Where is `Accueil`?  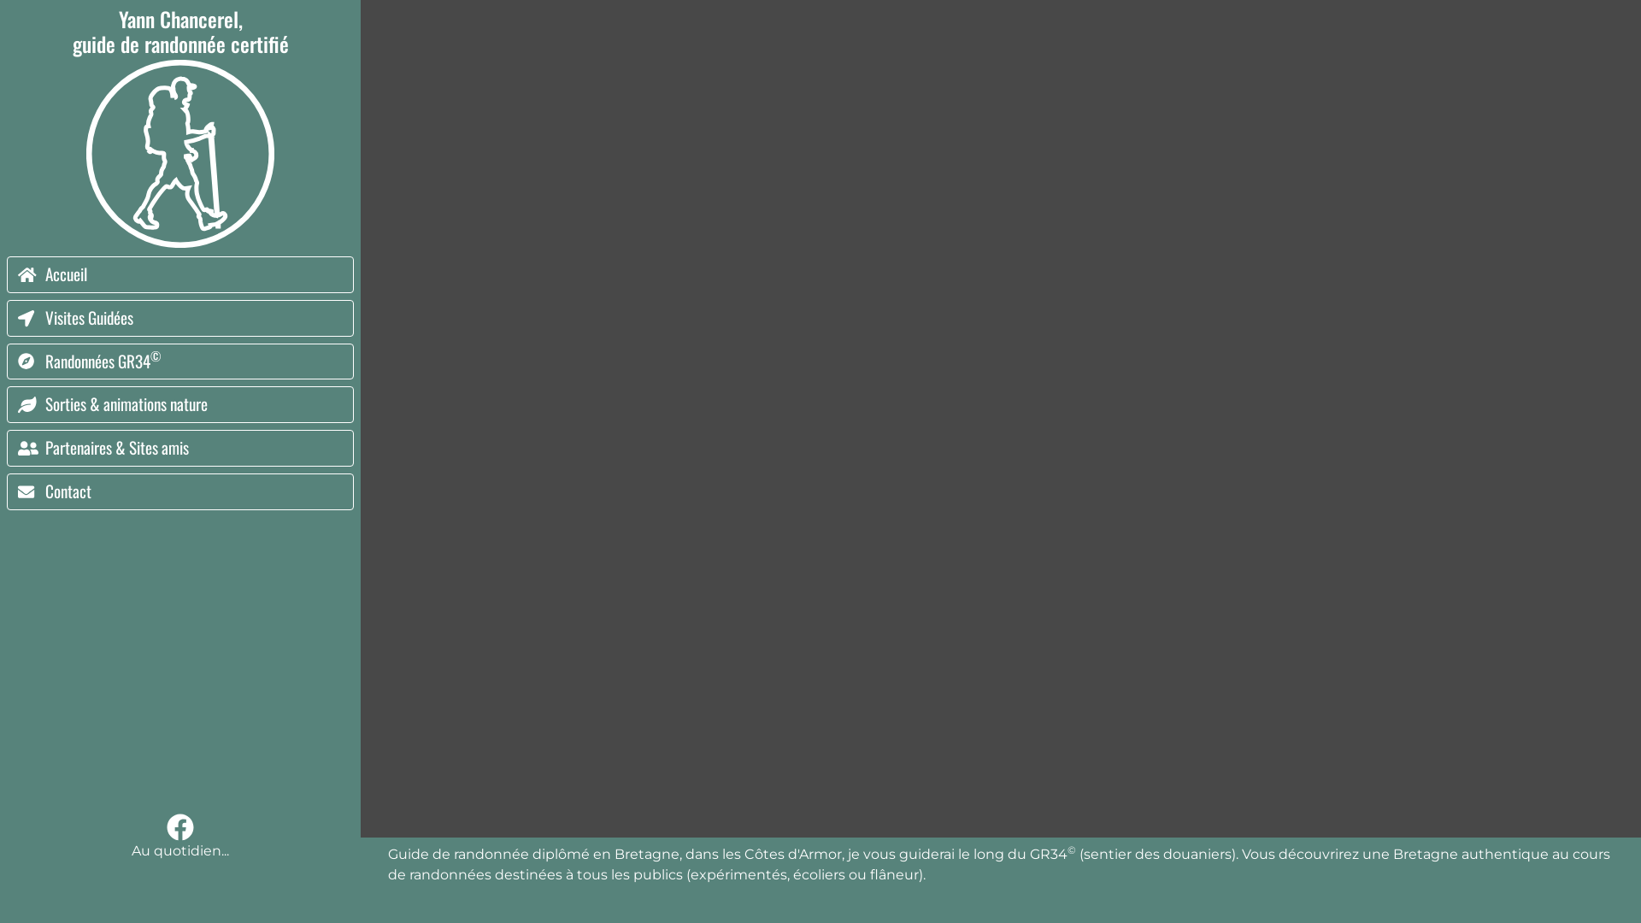 Accueil is located at coordinates (180, 275).